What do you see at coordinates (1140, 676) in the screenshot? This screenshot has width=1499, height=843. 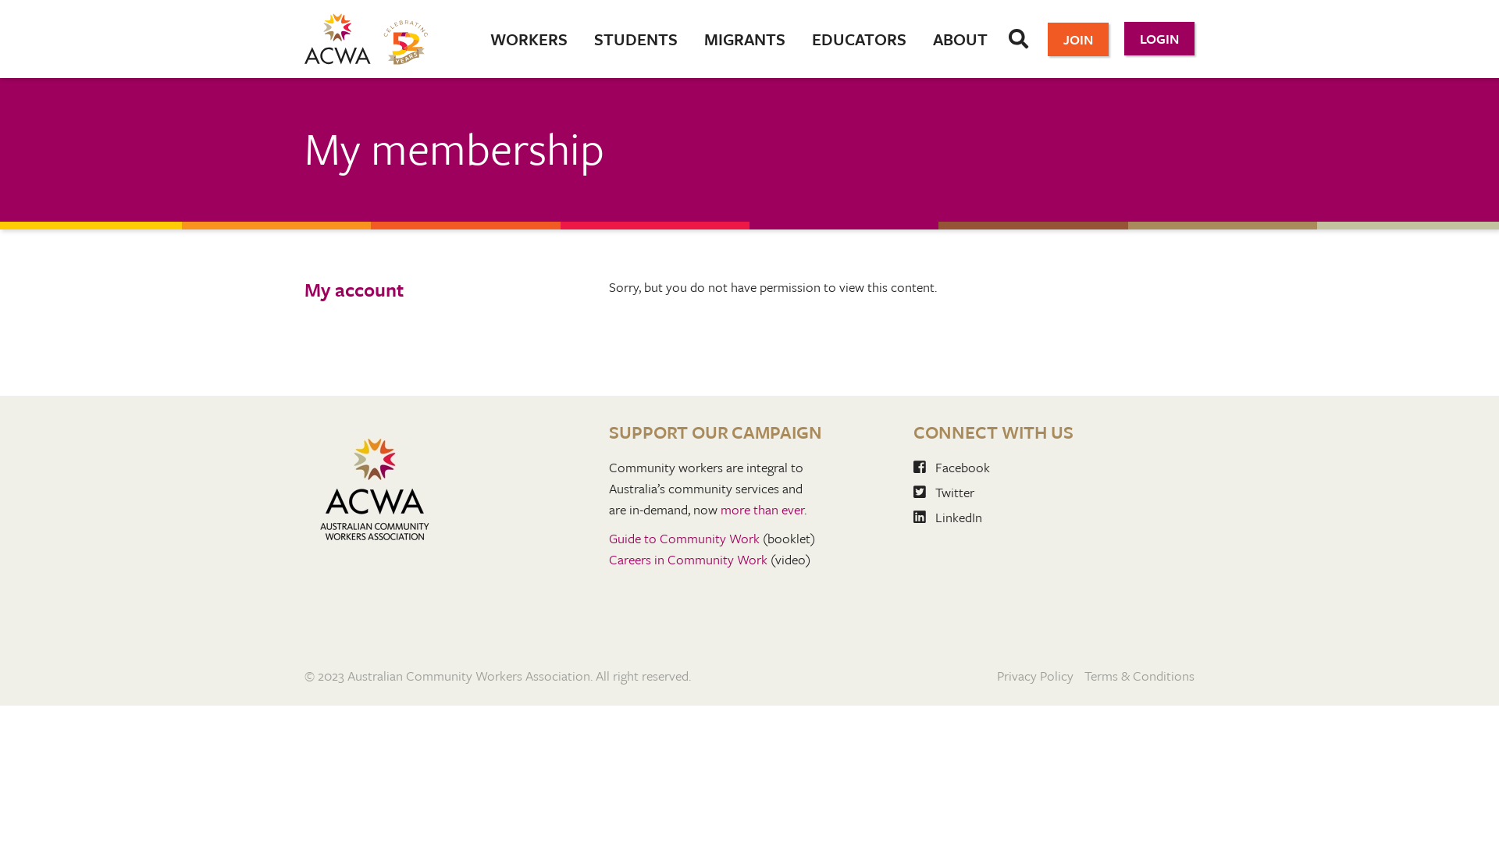 I see `Terms & Conditions` at bounding box center [1140, 676].